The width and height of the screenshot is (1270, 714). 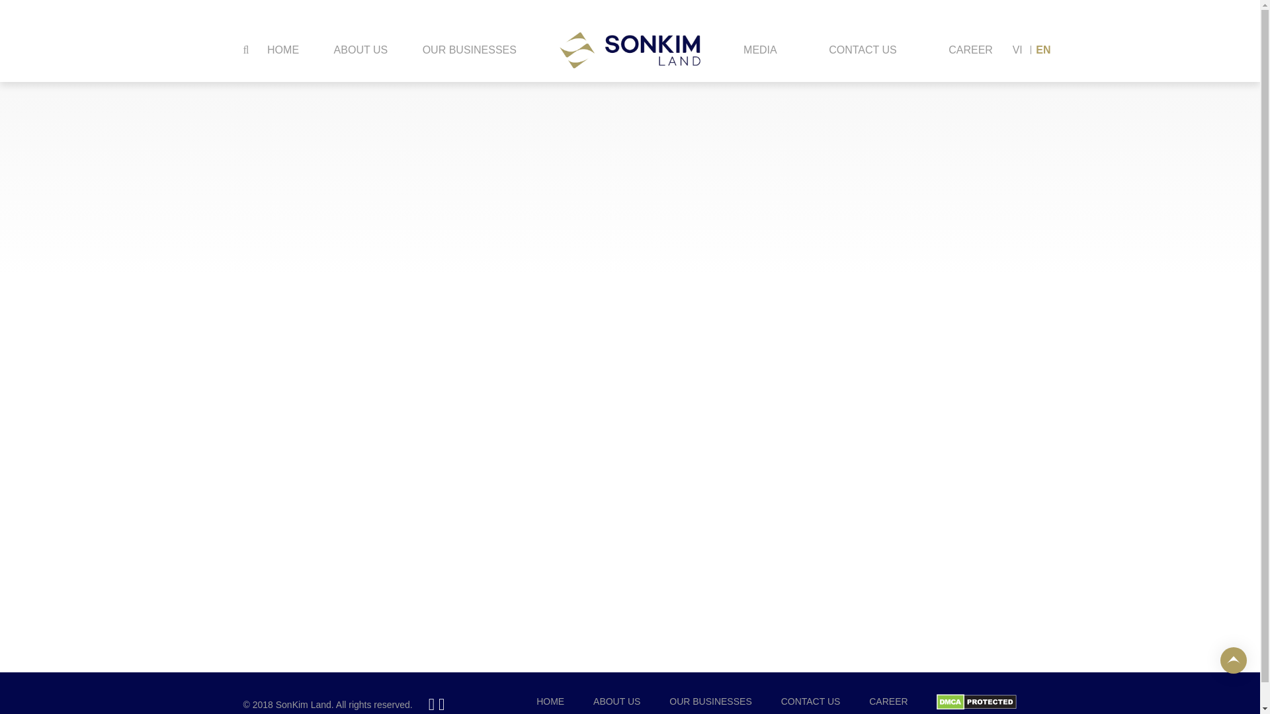 What do you see at coordinates (470, 46) in the screenshot?
I see `OUR BUSINESSES` at bounding box center [470, 46].